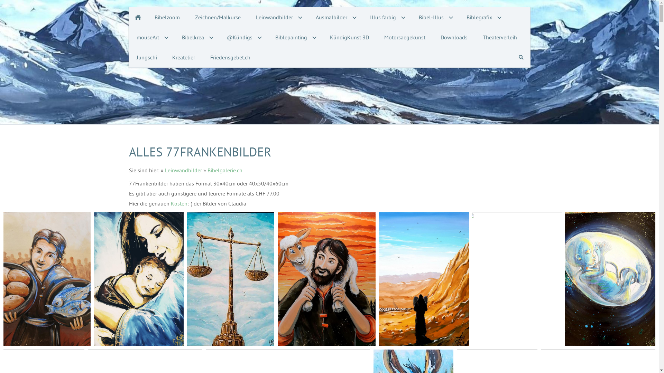  What do you see at coordinates (483, 17) in the screenshot?
I see `Biblegrafix` at bounding box center [483, 17].